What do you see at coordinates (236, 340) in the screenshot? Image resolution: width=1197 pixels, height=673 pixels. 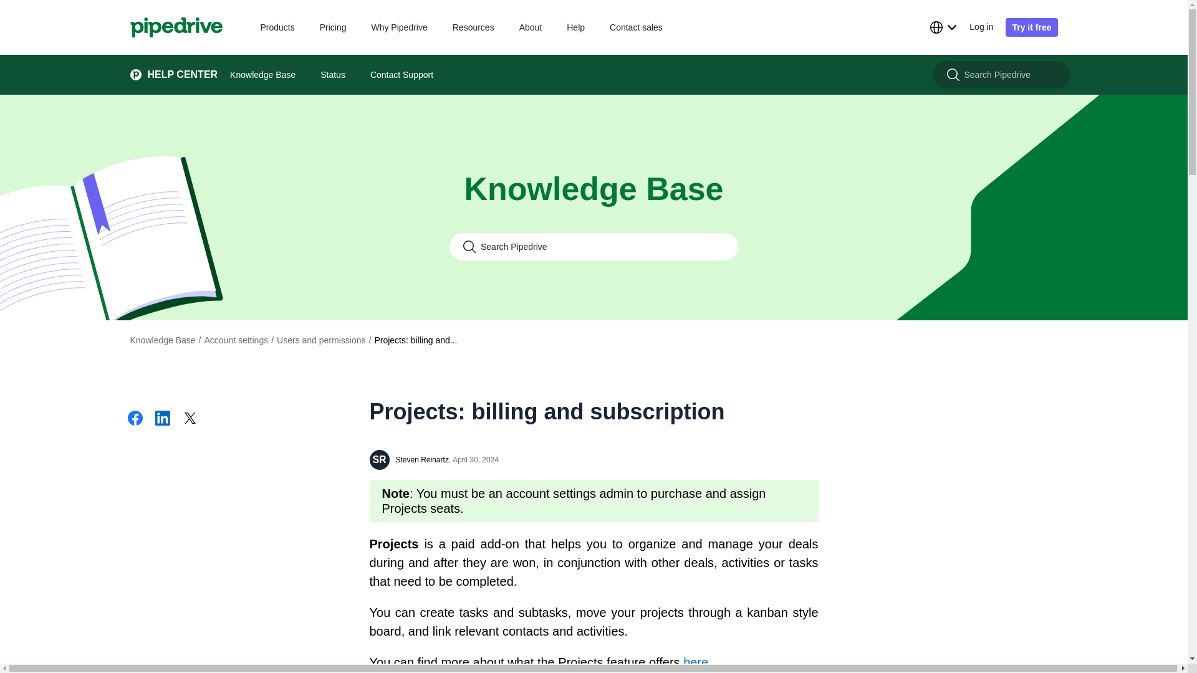 I see `Account settings` at bounding box center [236, 340].